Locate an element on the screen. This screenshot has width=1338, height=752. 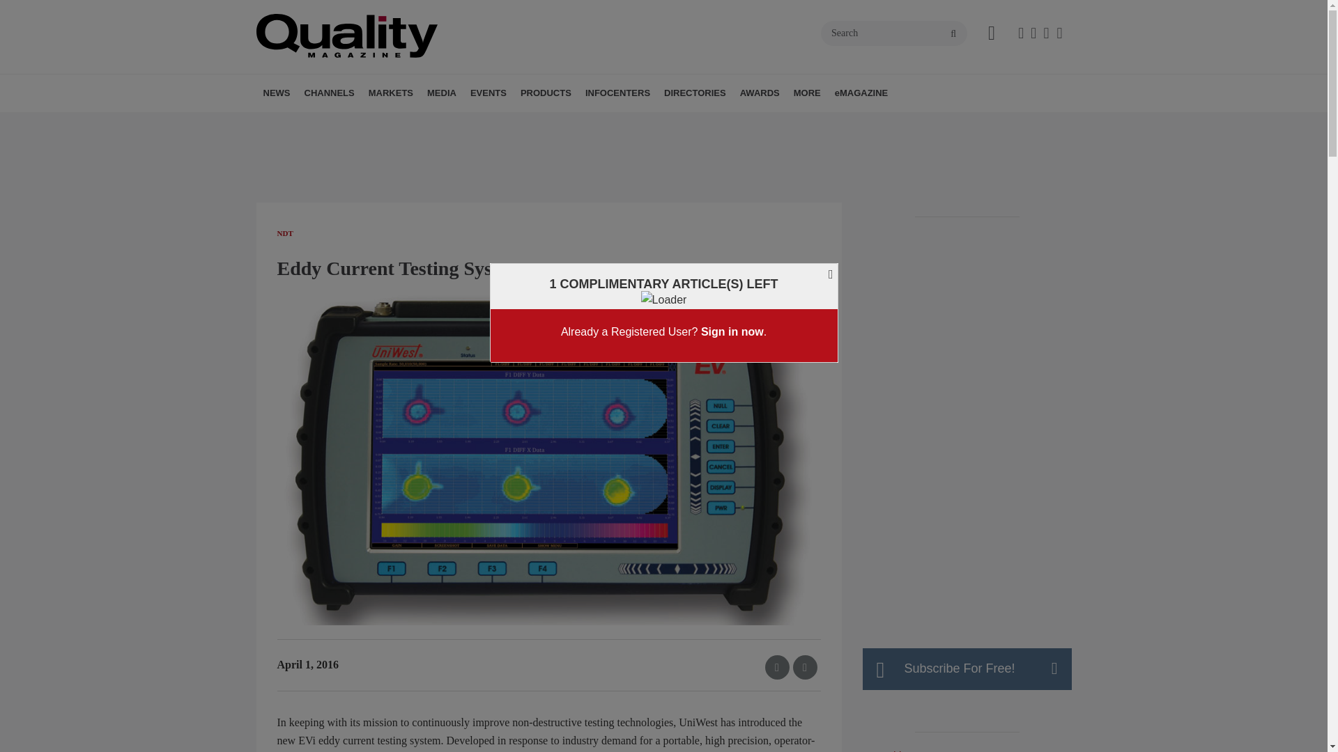
EBOOK is located at coordinates (514, 123).